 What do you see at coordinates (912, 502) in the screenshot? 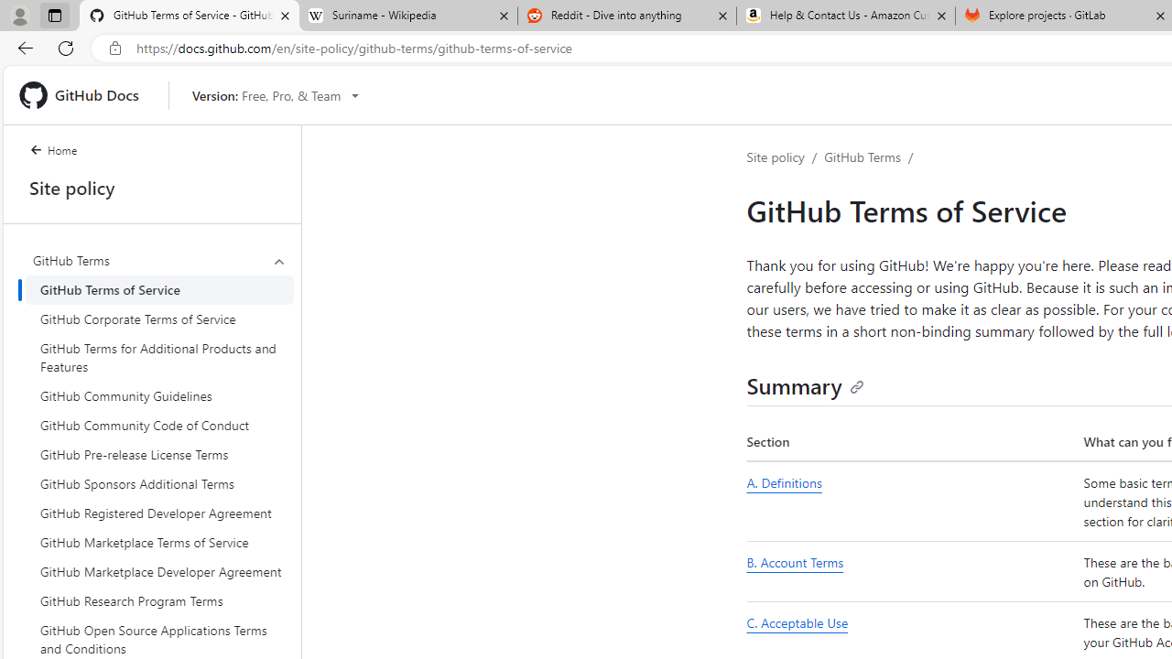
I see `A. Definitions` at bounding box center [912, 502].